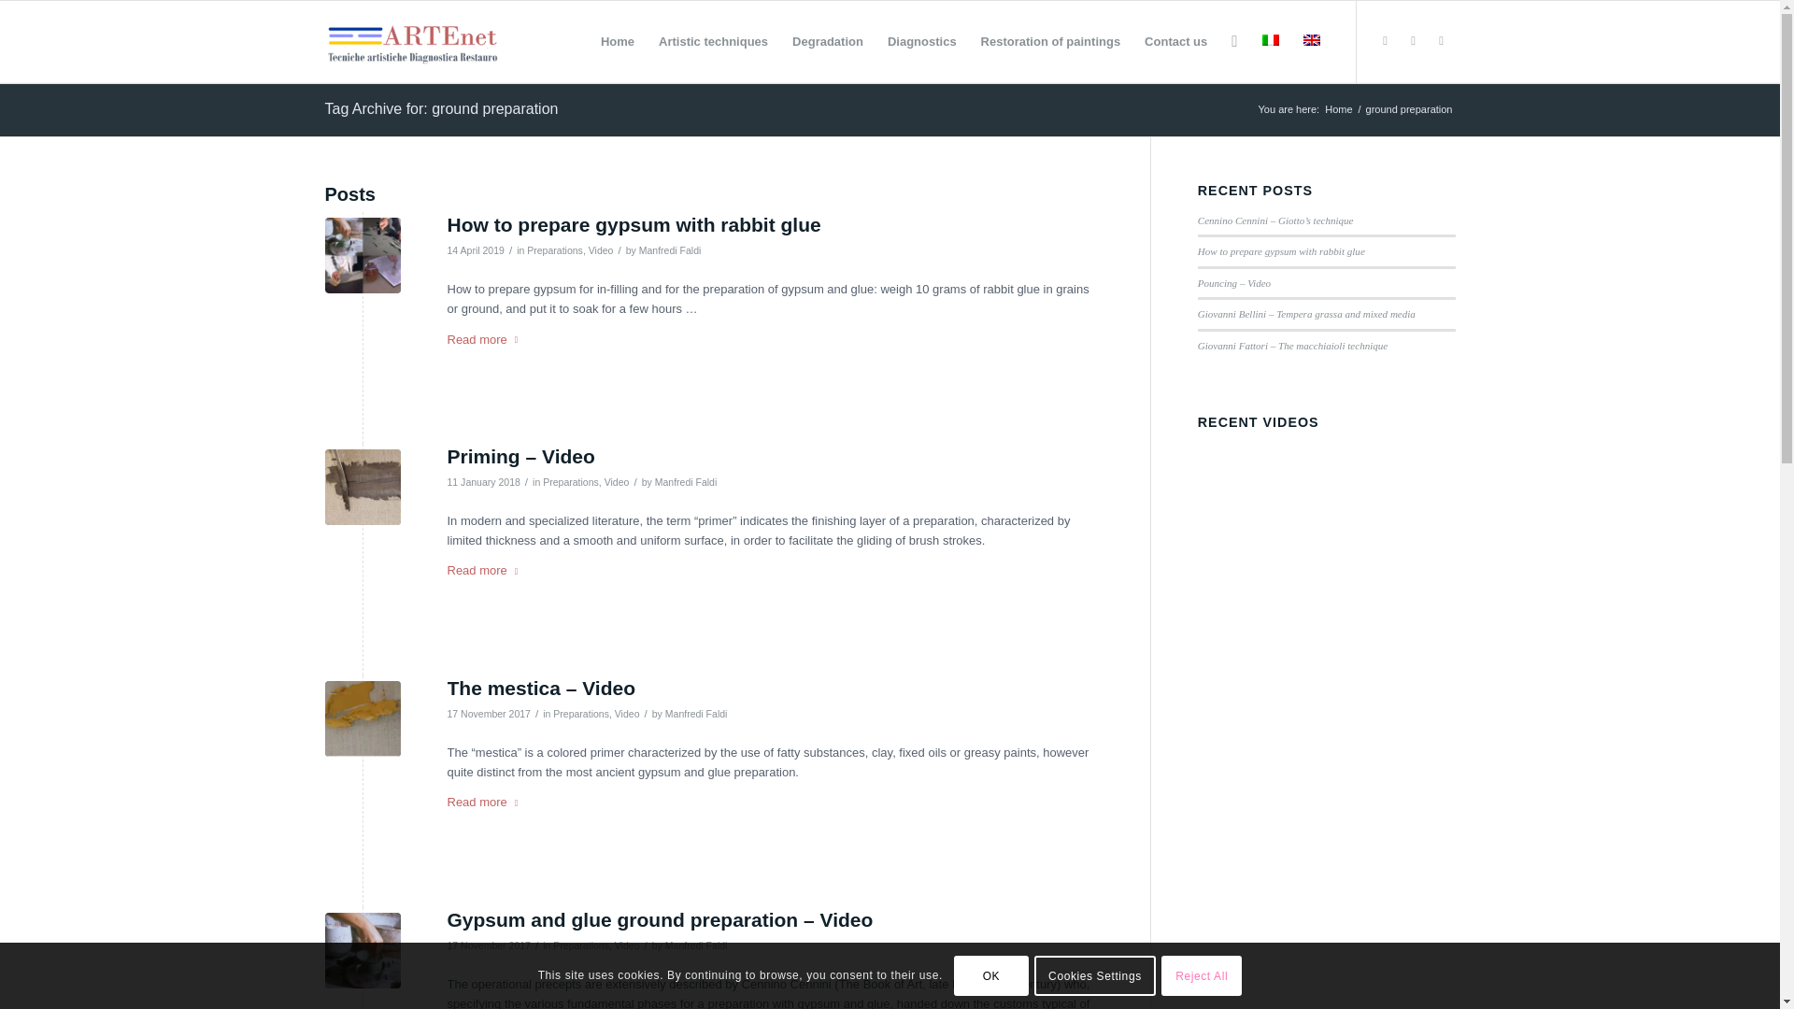 The image size is (1794, 1009). I want to click on Facebook, so click(1385, 41).